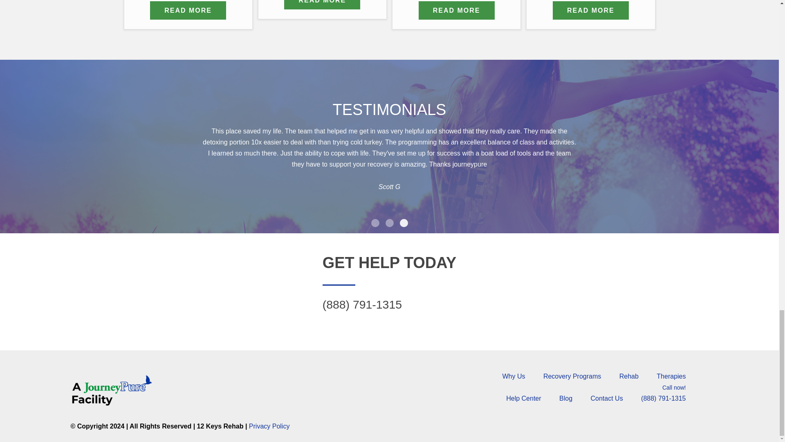  I want to click on Entering alcohol rehab: Have I made the right choice?, so click(322, 5).